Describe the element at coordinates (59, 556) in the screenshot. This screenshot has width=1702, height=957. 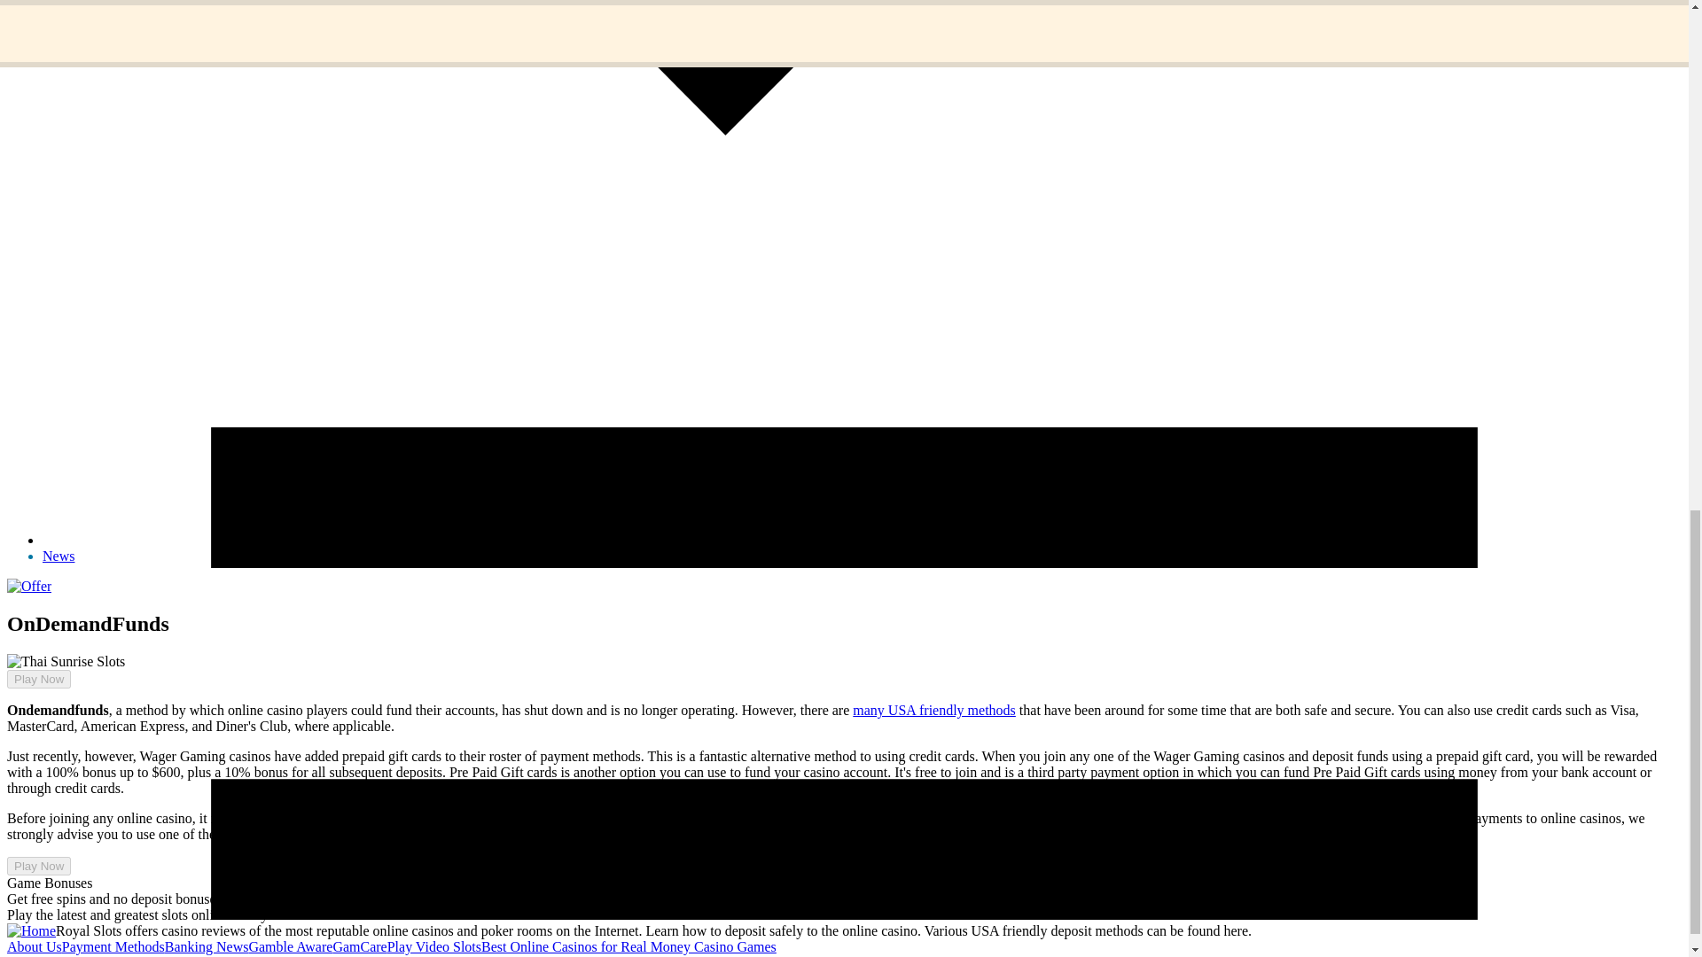
I see `News` at that location.